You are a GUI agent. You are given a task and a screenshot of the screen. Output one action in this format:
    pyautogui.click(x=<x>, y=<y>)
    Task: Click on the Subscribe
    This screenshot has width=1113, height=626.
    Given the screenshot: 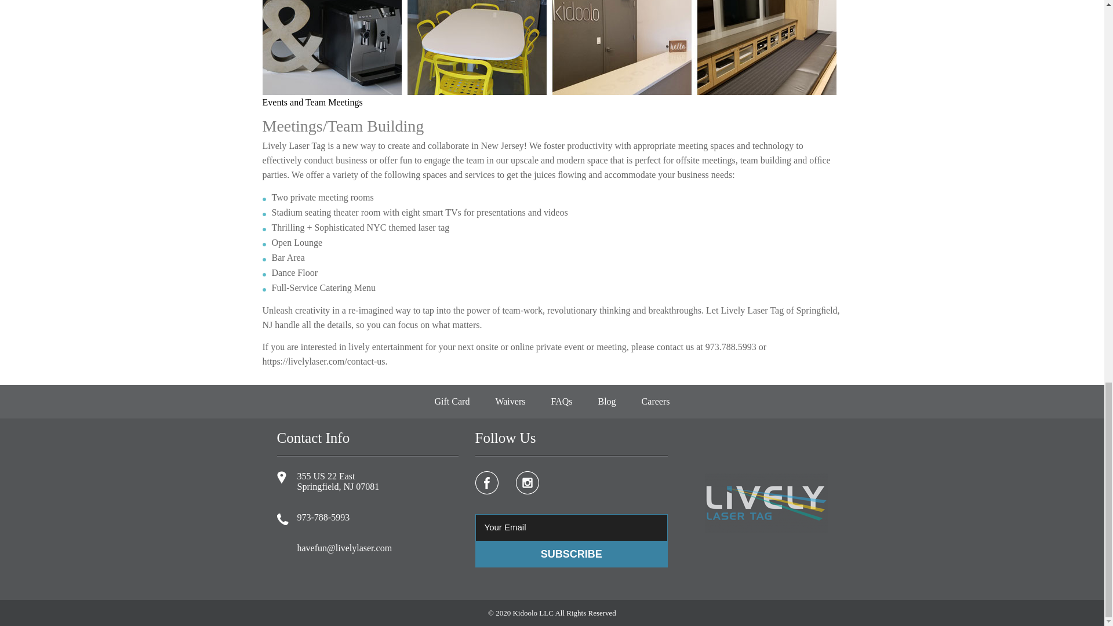 What is the action you would take?
    pyautogui.click(x=572, y=554)
    